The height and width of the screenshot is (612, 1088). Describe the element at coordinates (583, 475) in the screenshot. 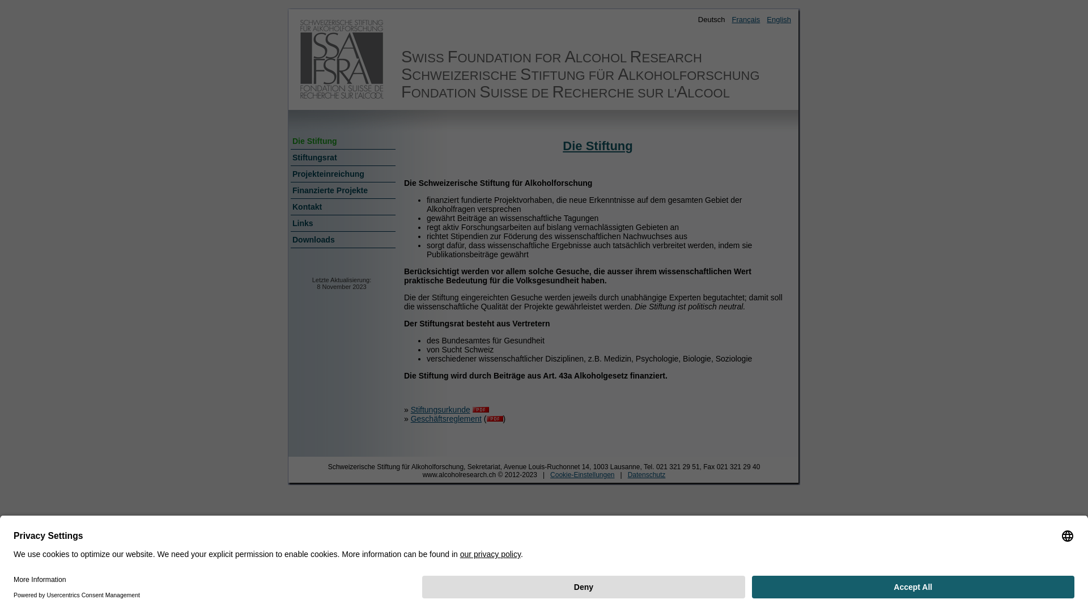

I see `Cookie-Einstellungen` at that location.